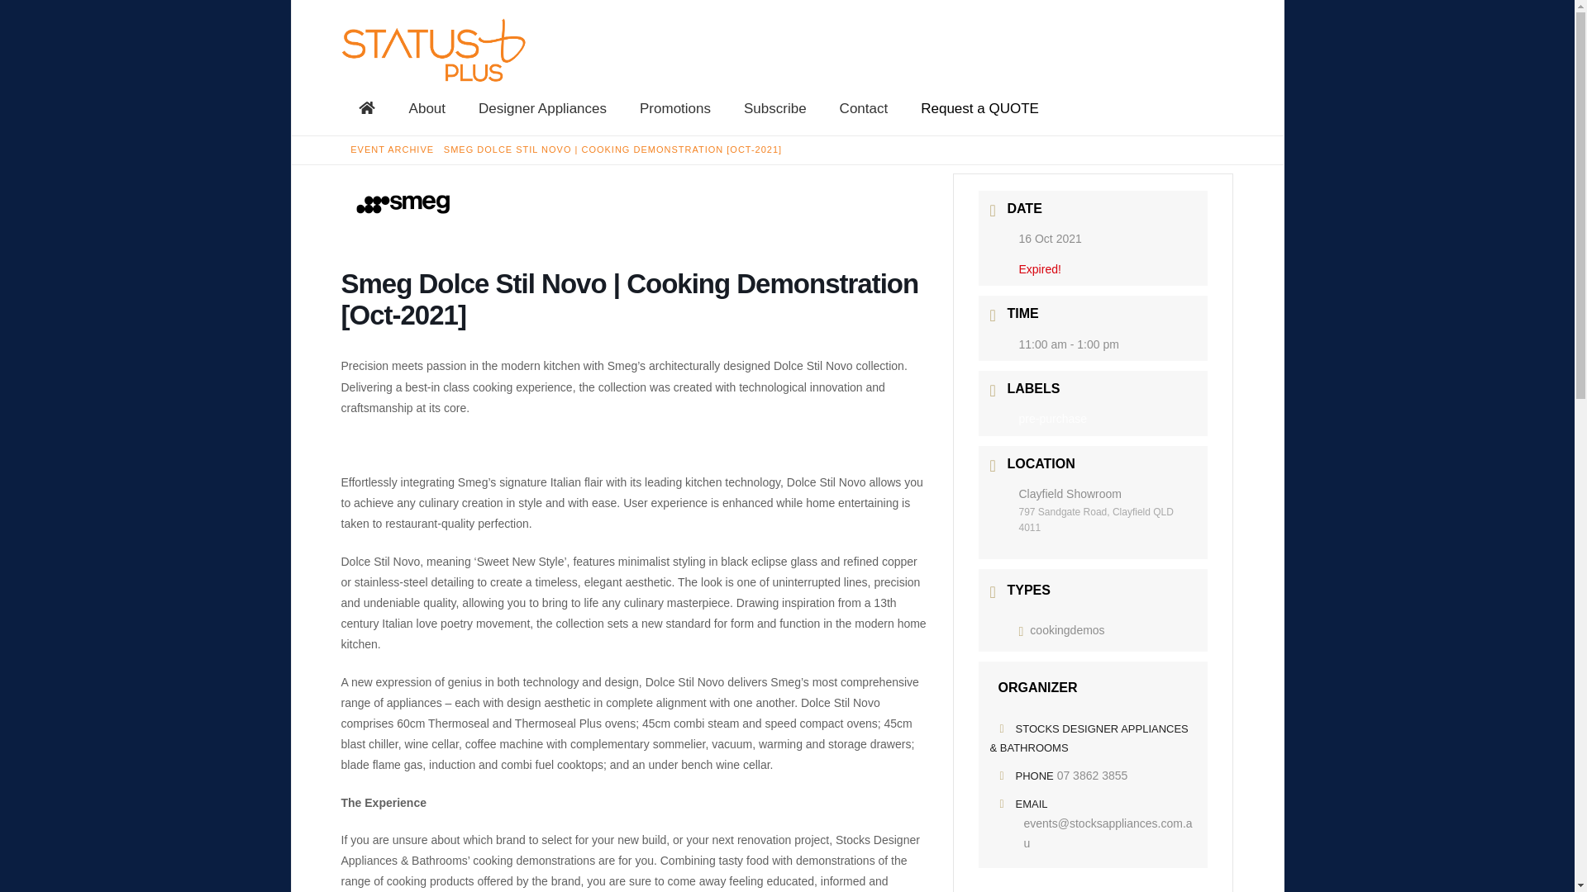 Image resolution: width=1587 pixels, height=892 pixels. Describe the element at coordinates (613, 149) in the screenshot. I see `You Are Here` at that location.